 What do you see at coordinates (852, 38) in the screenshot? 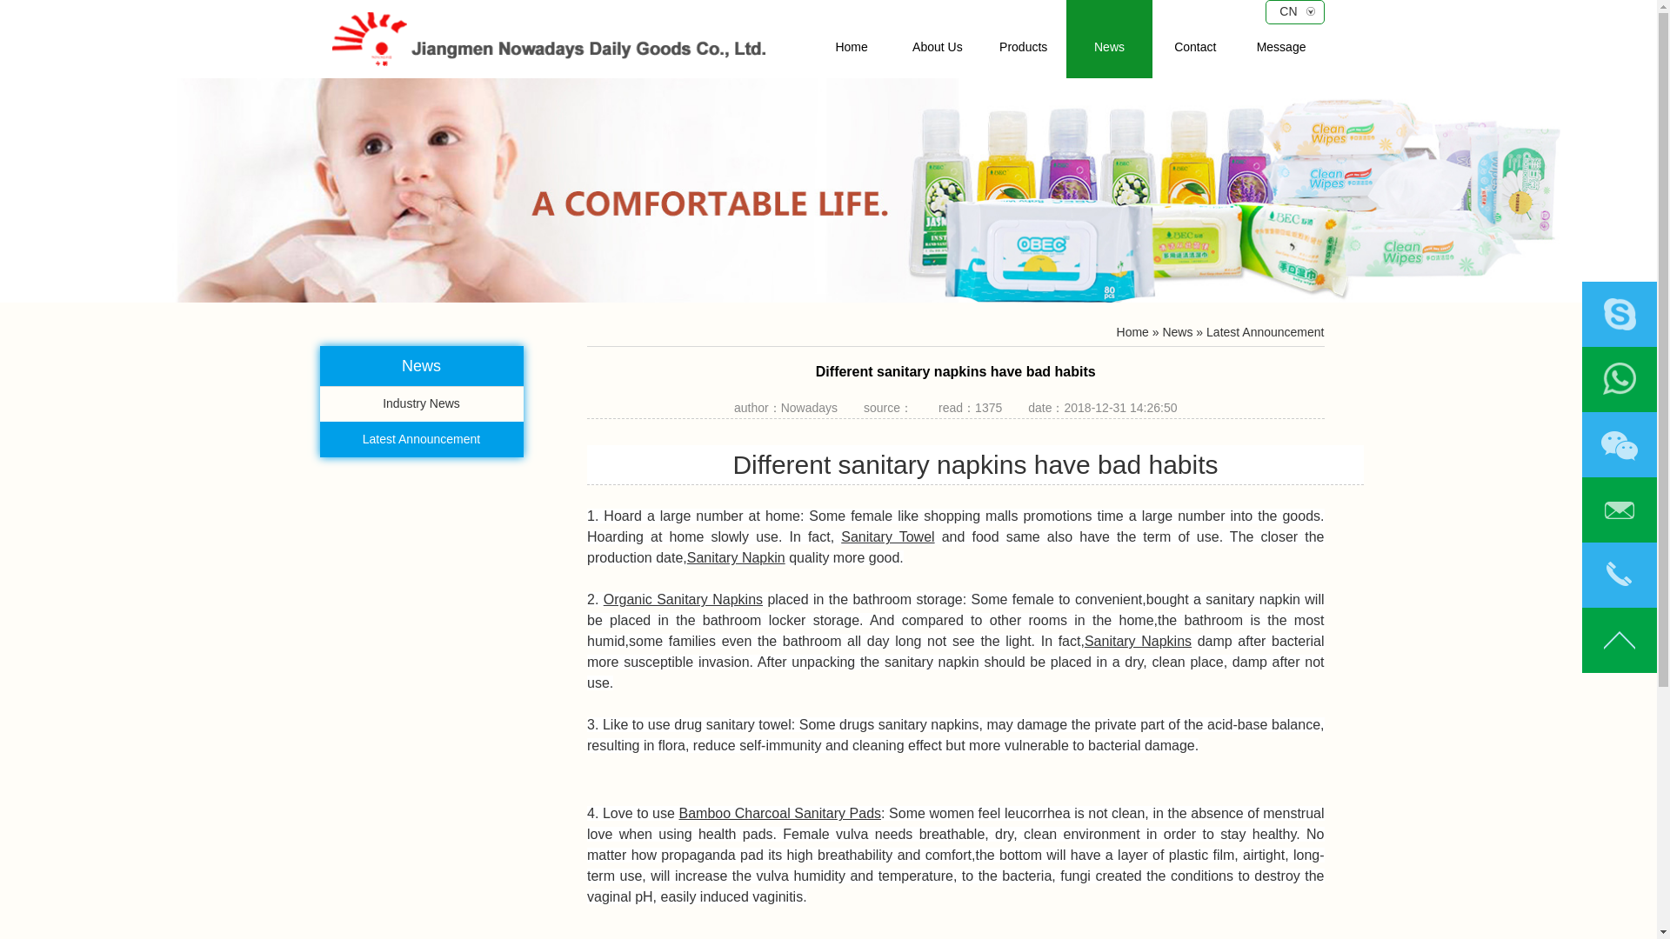
I see `Home` at bounding box center [852, 38].